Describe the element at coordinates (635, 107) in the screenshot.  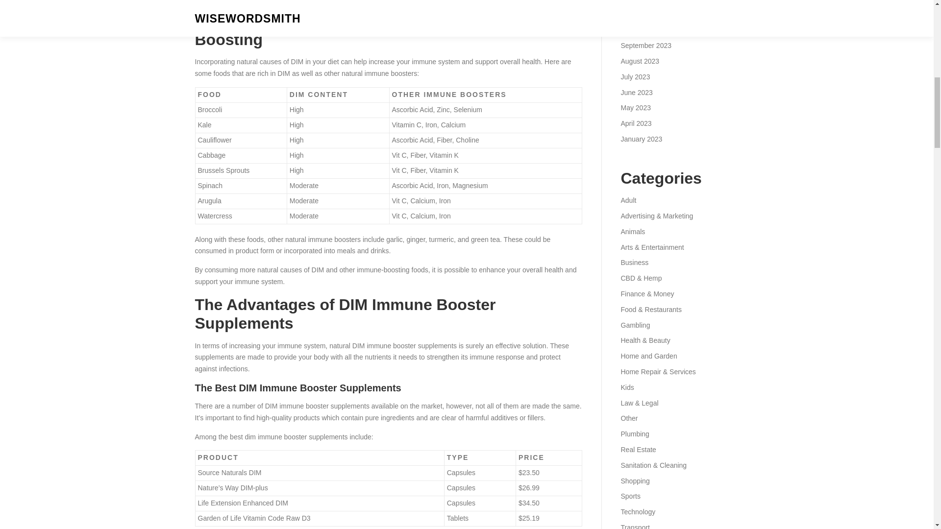
I see `May 2023` at that location.